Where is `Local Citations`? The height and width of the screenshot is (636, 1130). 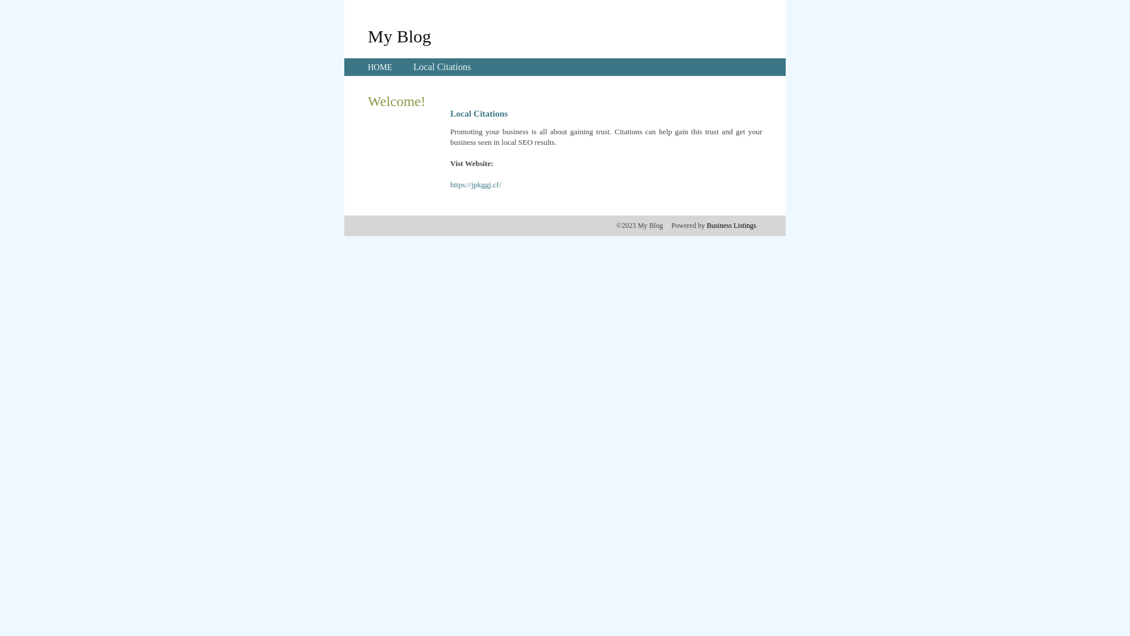
Local Citations is located at coordinates (442, 67).